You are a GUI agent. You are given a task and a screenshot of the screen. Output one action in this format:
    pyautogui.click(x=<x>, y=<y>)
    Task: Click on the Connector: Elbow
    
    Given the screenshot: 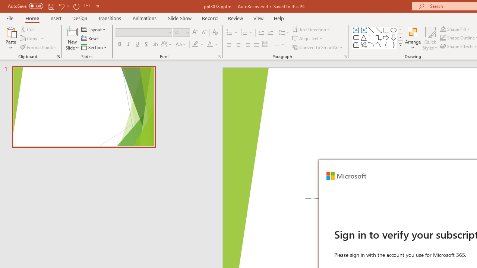 What is the action you would take?
    pyautogui.click(x=371, y=37)
    